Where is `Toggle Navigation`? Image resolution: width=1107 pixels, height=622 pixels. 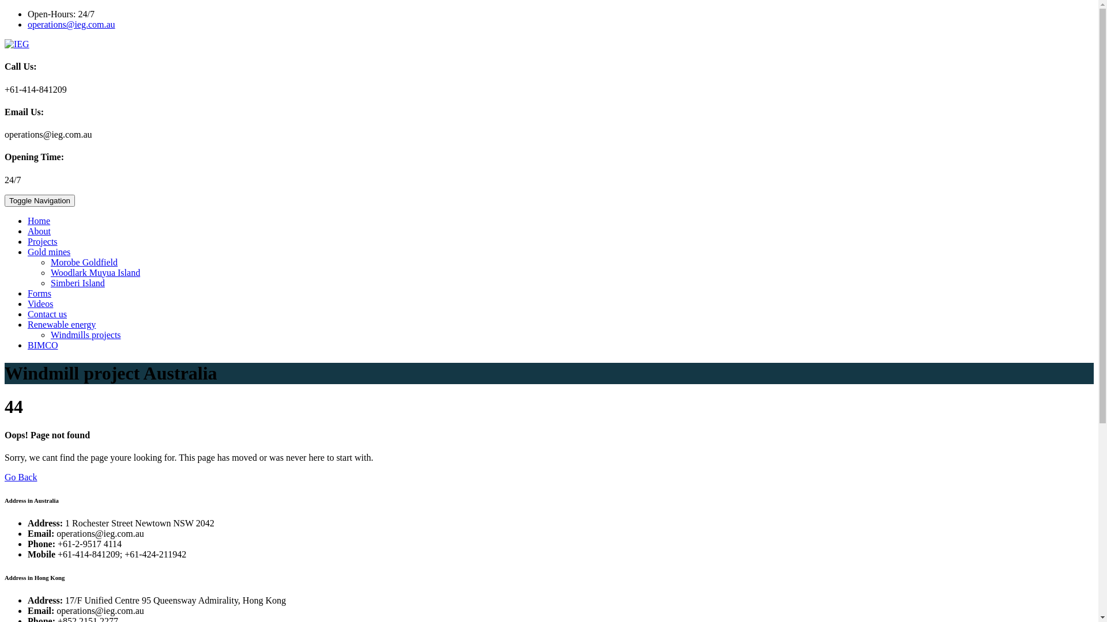
Toggle Navigation is located at coordinates (40, 200).